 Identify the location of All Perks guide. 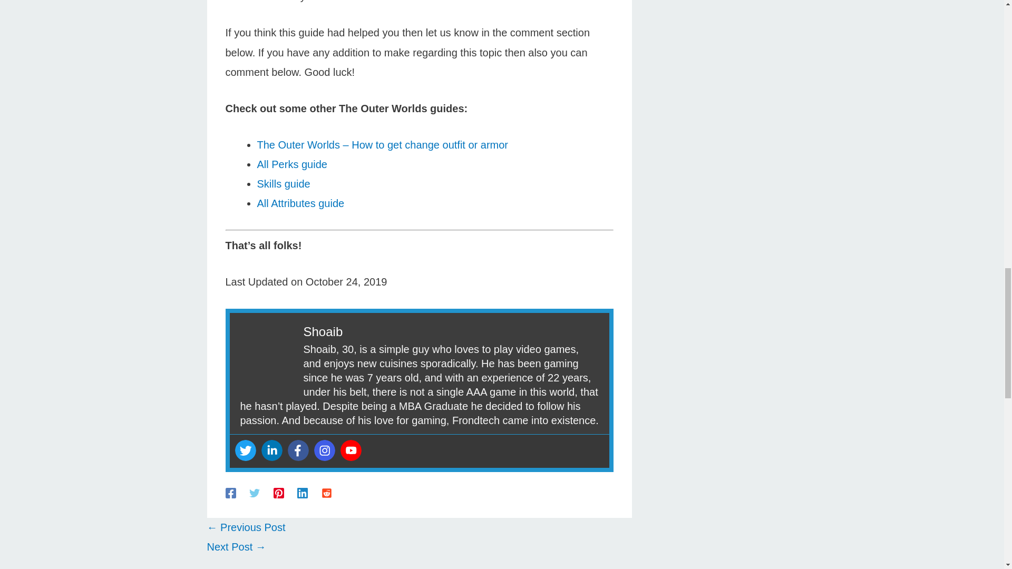
(292, 164).